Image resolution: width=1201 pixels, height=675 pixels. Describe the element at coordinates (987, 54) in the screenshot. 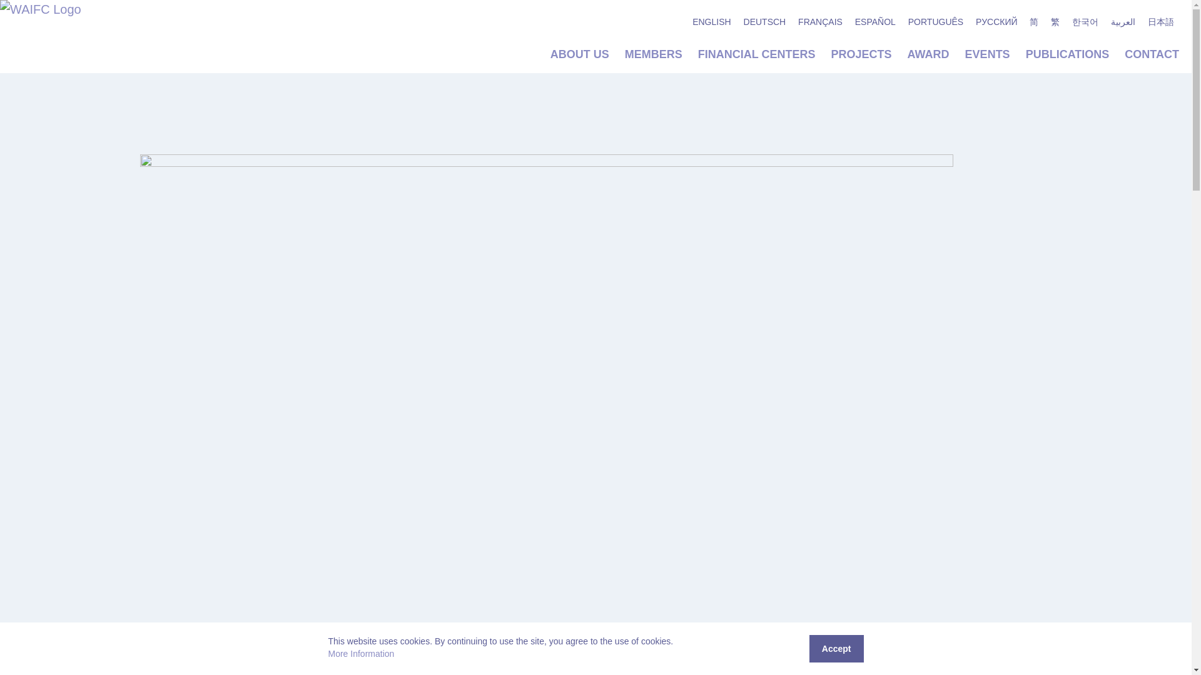

I see `EVENTS` at that location.